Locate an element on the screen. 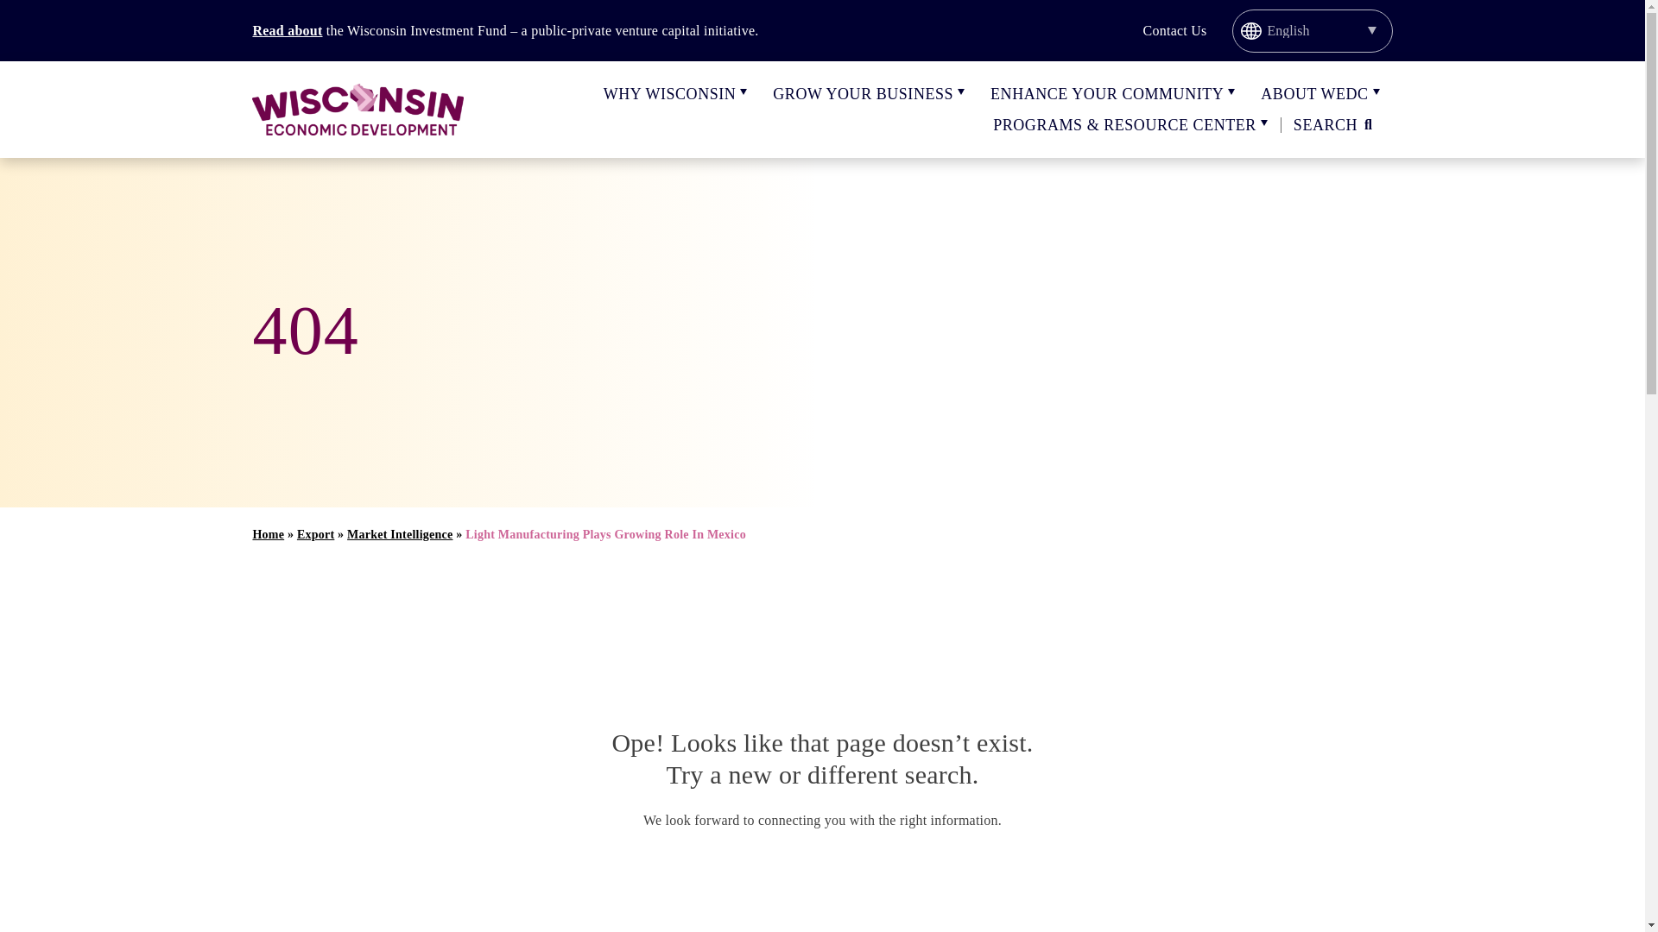 The width and height of the screenshot is (1658, 932). Contact Us is located at coordinates (1174, 30).